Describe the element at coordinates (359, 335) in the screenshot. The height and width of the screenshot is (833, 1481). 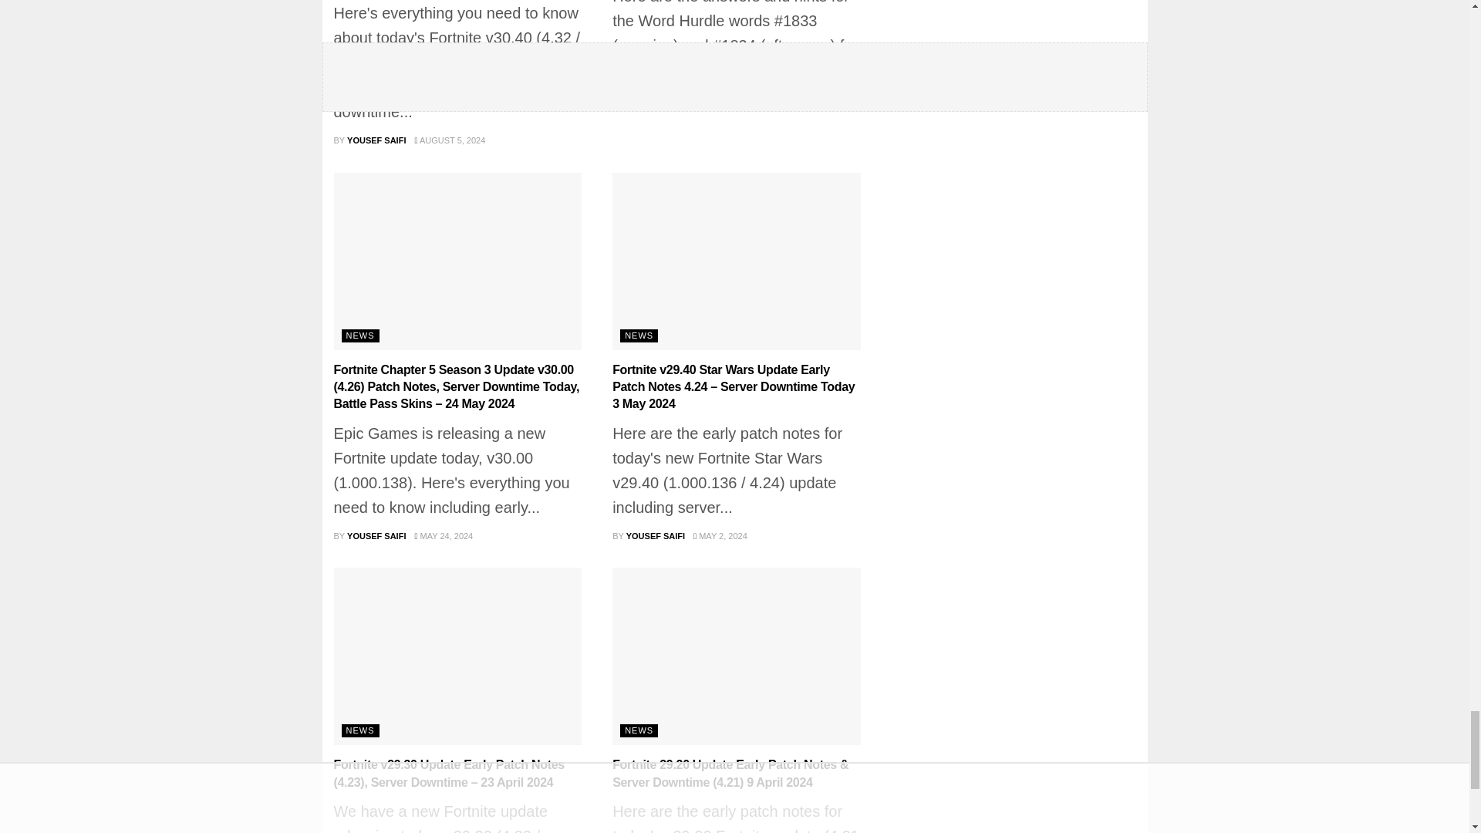
I see `NEWS` at that location.